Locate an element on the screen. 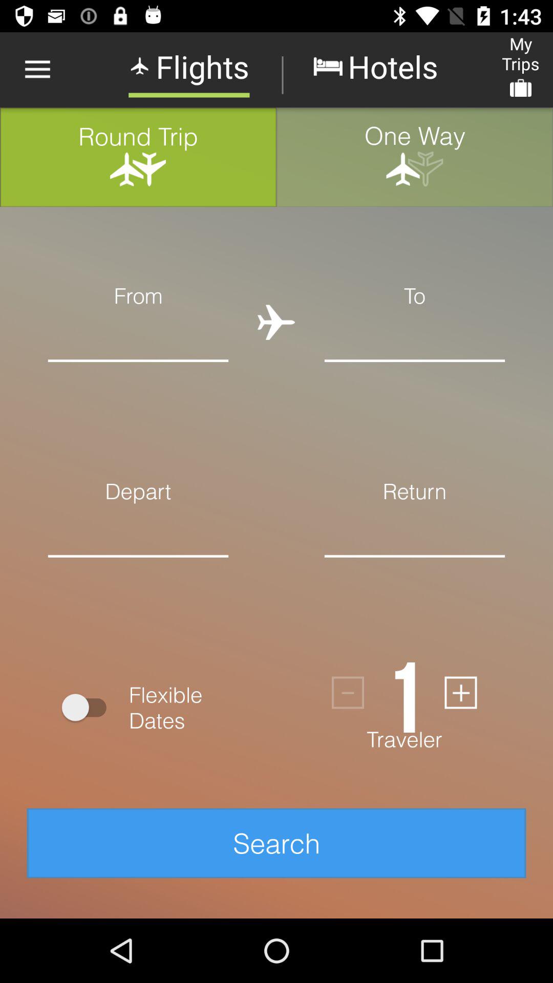 The height and width of the screenshot is (983, 553). choose depart icon is located at coordinates (138, 490).